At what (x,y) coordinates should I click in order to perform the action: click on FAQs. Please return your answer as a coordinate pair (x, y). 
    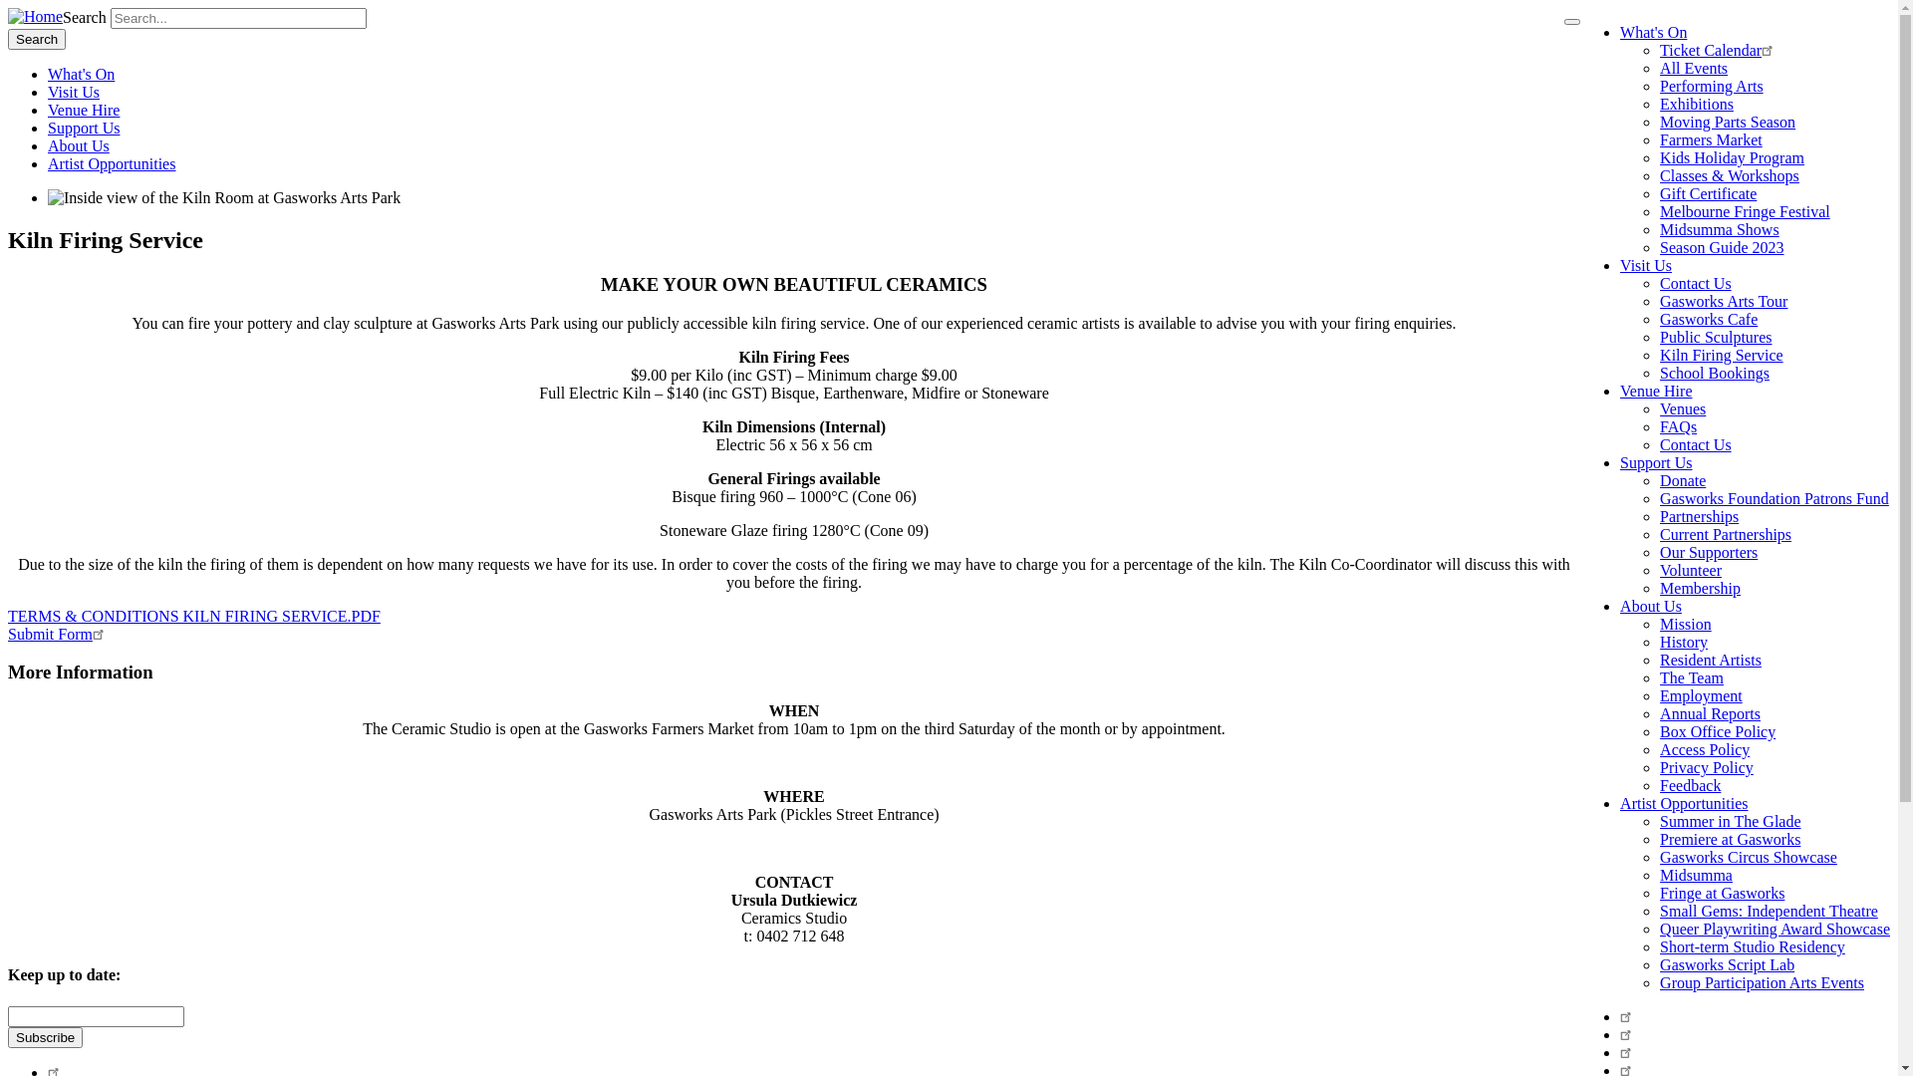
    Looking at the image, I should click on (1678, 426).